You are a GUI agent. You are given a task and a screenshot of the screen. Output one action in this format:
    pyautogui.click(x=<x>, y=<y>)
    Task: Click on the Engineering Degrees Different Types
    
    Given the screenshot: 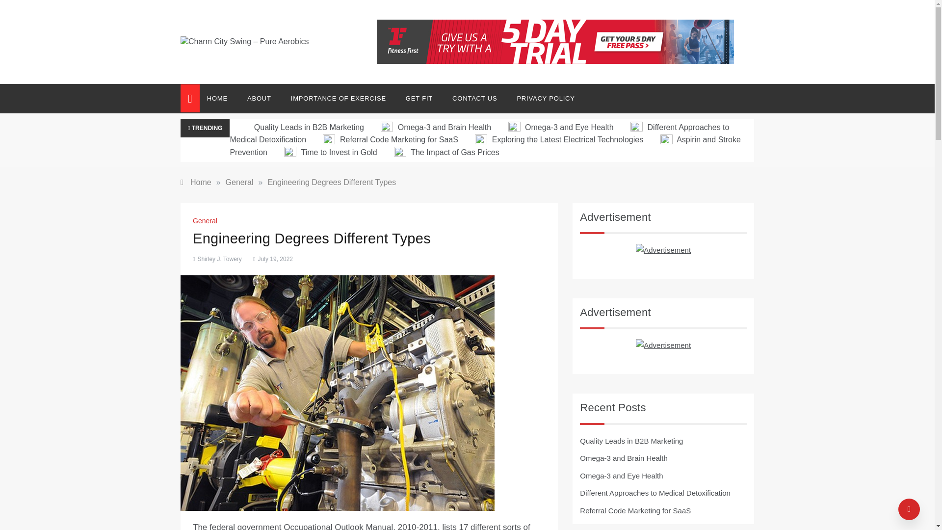 What is the action you would take?
    pyautogui.click(x=332, y=182)
    